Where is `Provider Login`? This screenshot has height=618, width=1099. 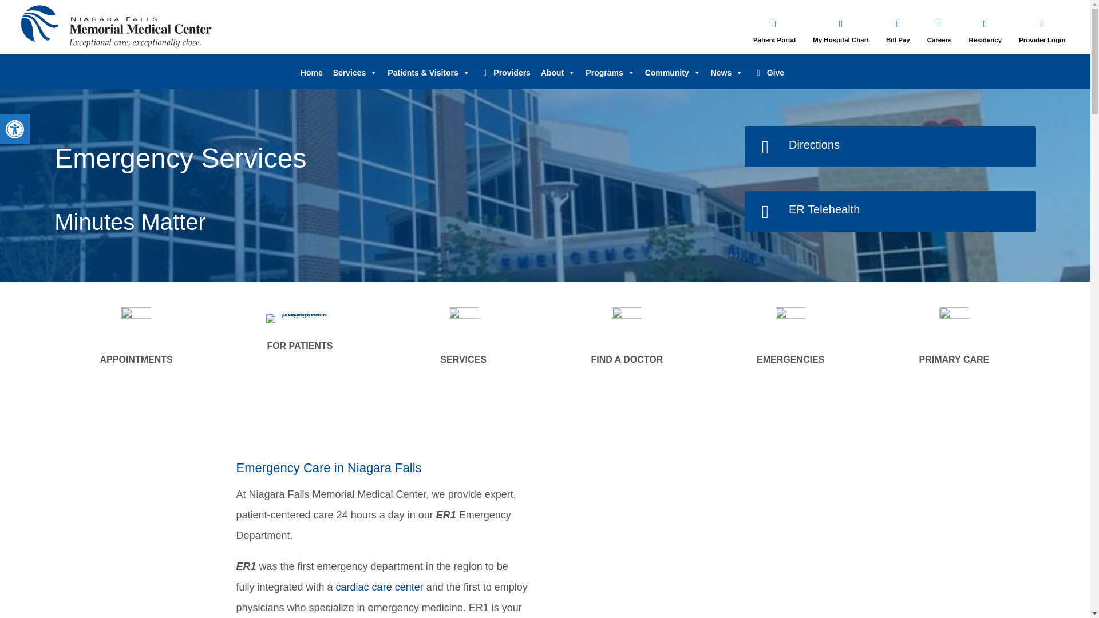 Provider Login is located at coordinates (1042, 39).